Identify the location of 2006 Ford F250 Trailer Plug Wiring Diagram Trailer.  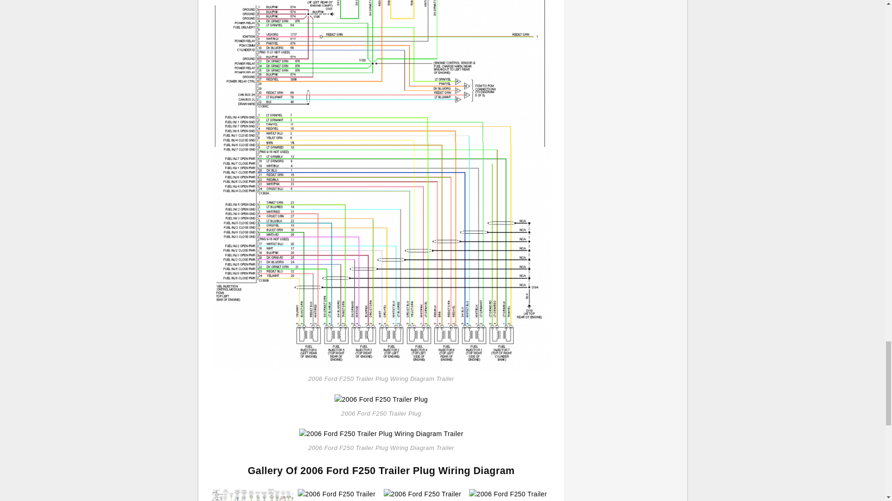
(253, 495).